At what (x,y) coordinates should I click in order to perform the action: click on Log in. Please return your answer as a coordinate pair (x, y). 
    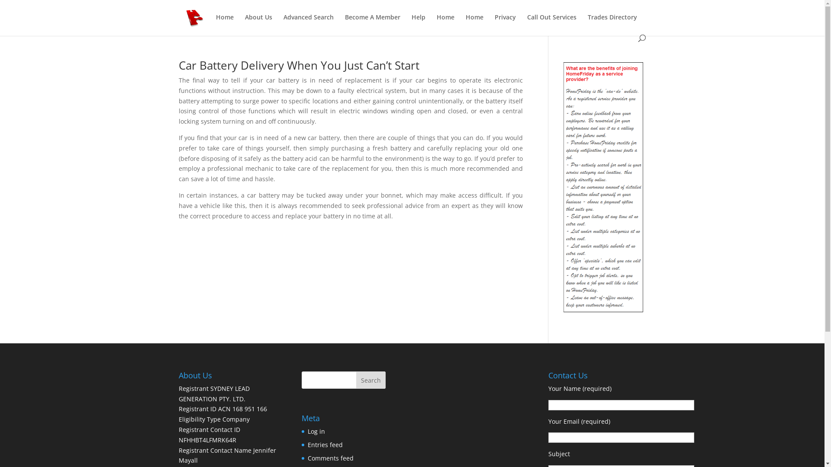
    Looking at the image, I should click on (316, 432).